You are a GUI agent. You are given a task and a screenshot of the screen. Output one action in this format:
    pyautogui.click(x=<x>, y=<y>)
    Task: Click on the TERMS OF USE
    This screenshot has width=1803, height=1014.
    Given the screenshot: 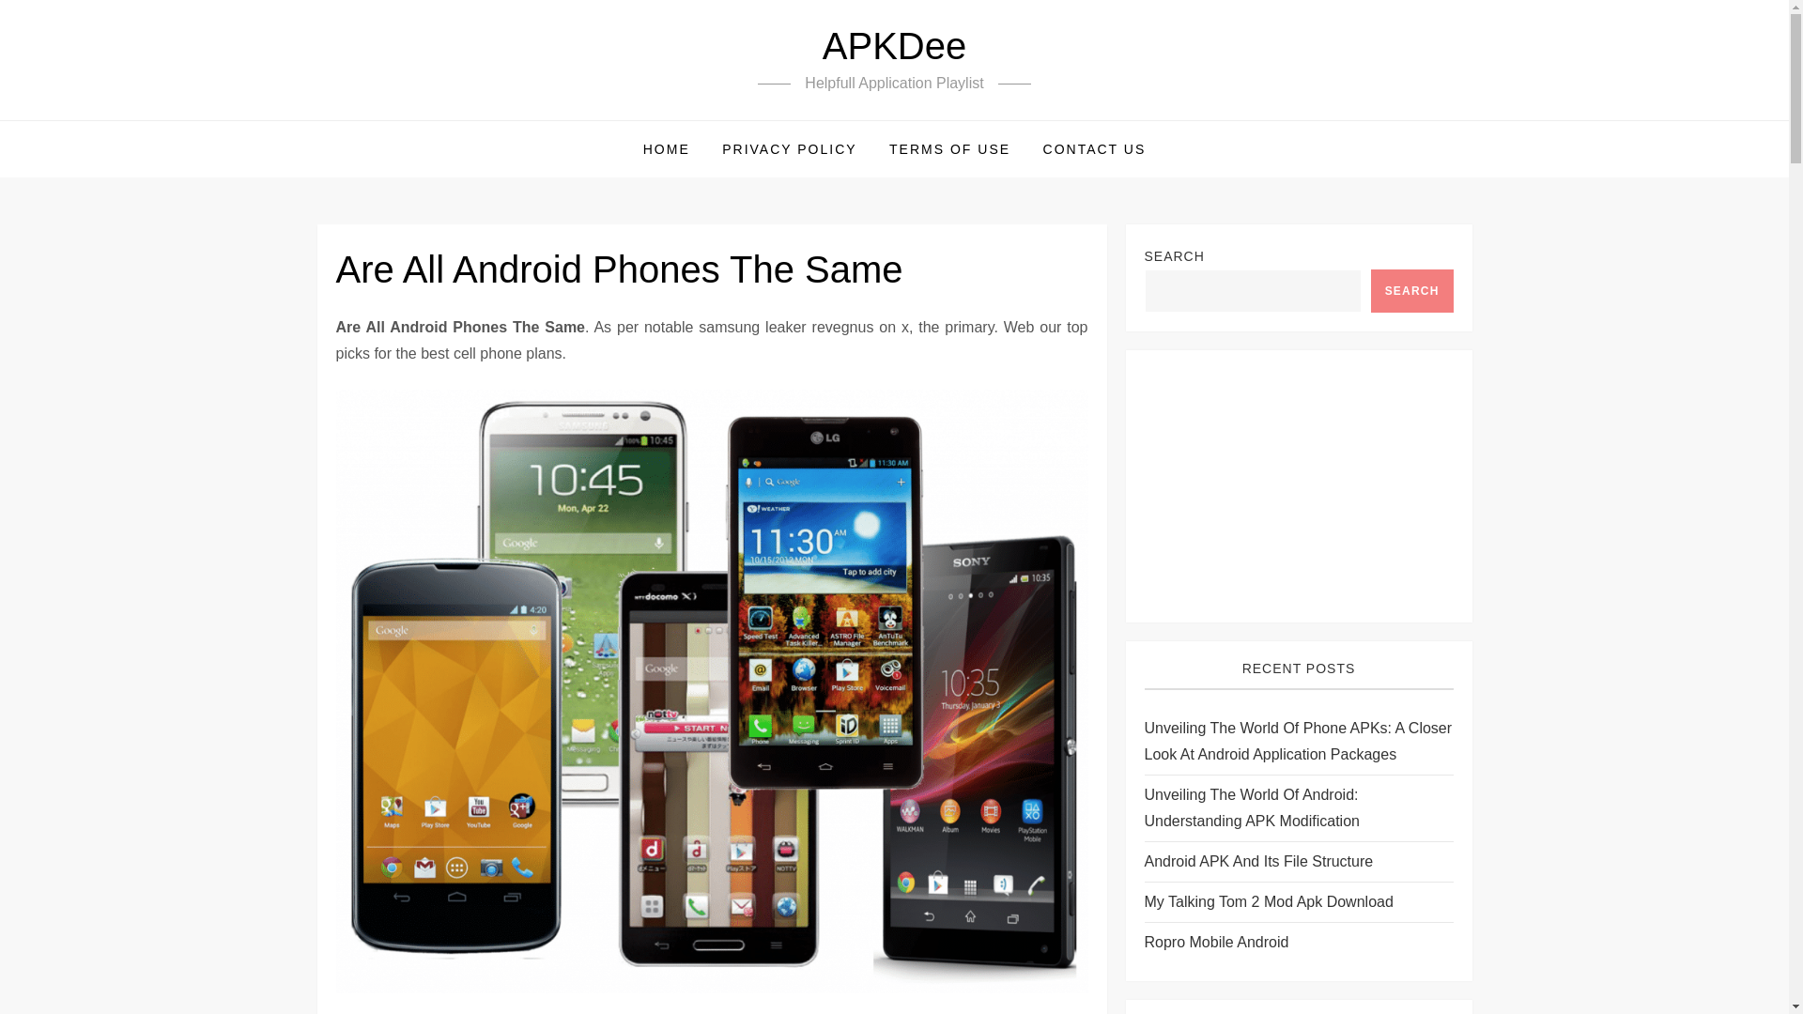 What is the action you would take?
    pyautogui.click(x=948, y=148)
    